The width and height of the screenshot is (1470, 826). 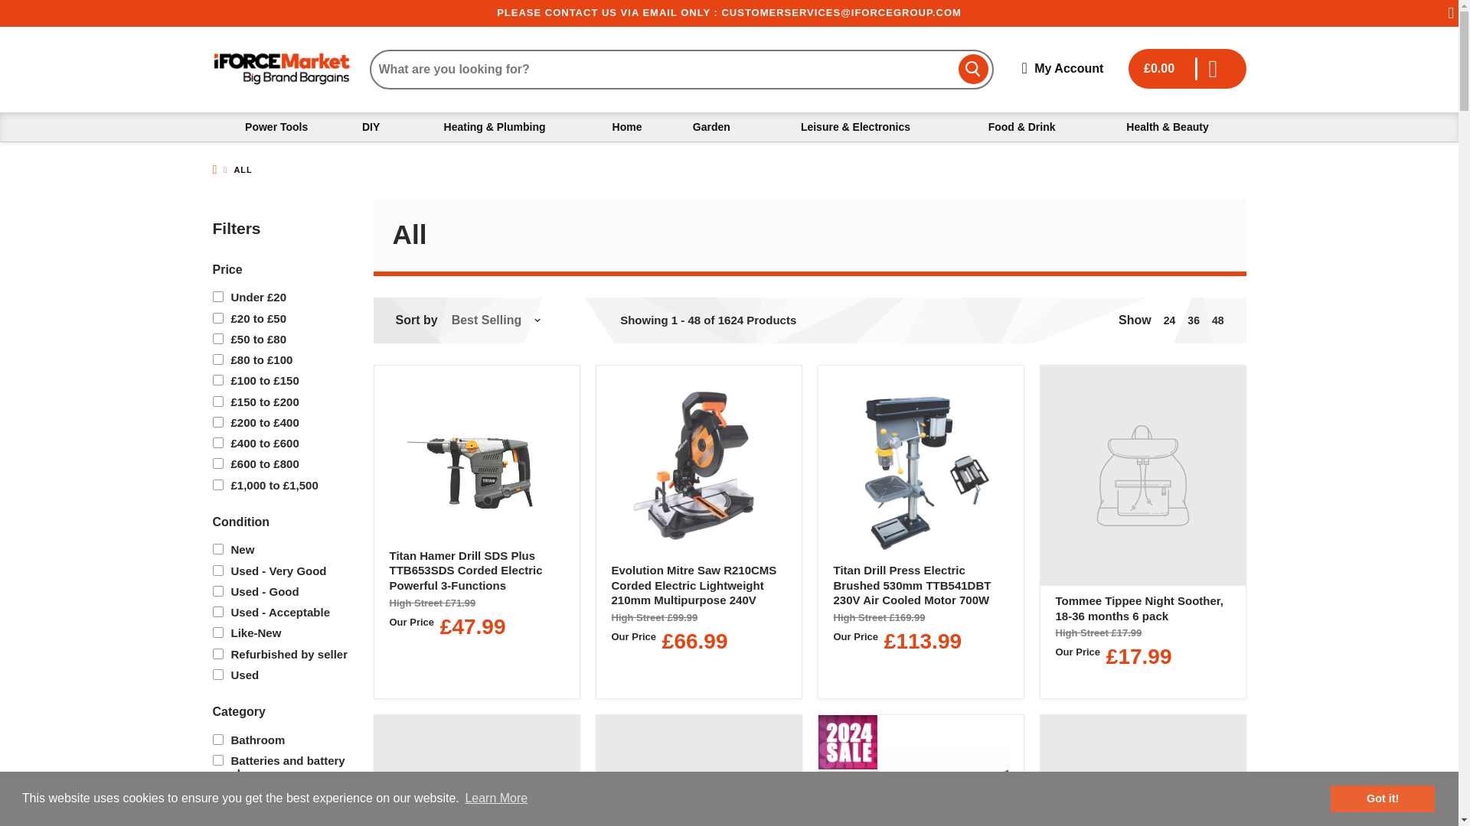 I want to click on Power Tools, so click(x=277, y=127).